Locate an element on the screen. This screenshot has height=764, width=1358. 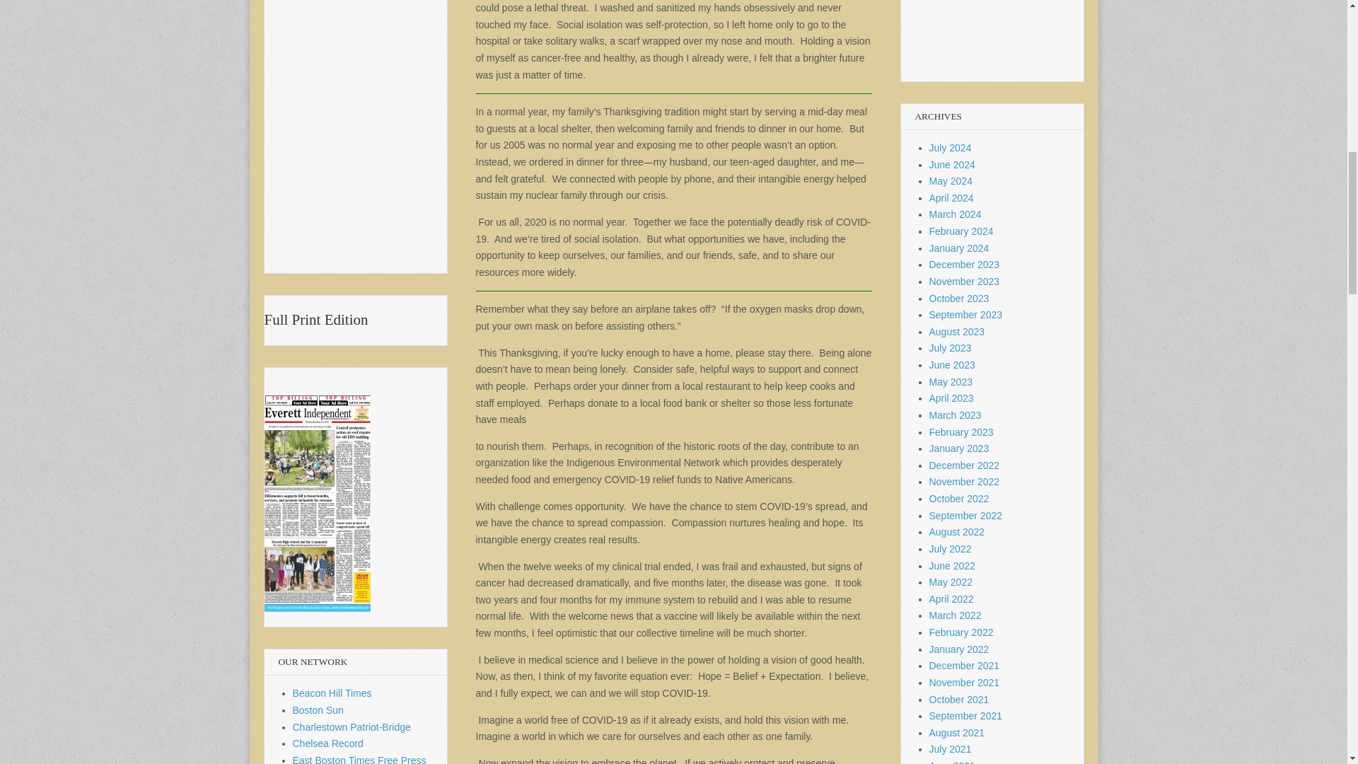
Charlestown Patriot-Bridge is located at coordinates (352, 727).